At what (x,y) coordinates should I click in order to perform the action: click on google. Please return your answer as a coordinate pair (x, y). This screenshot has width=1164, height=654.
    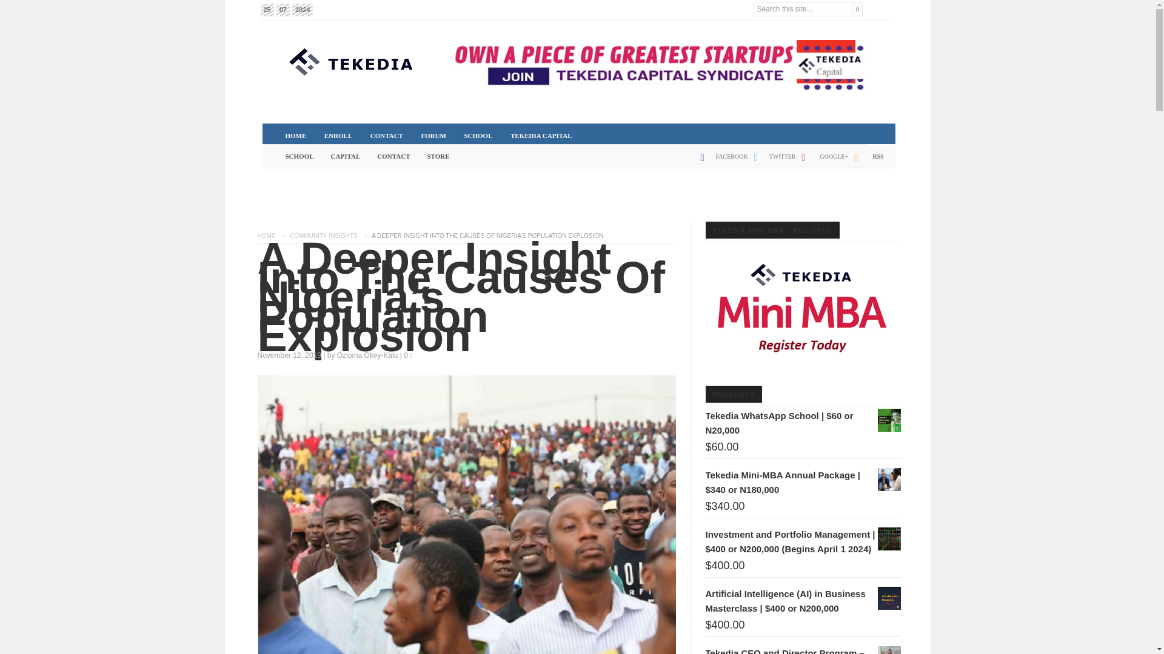
    Looking at the image, I should click on (822, 161).